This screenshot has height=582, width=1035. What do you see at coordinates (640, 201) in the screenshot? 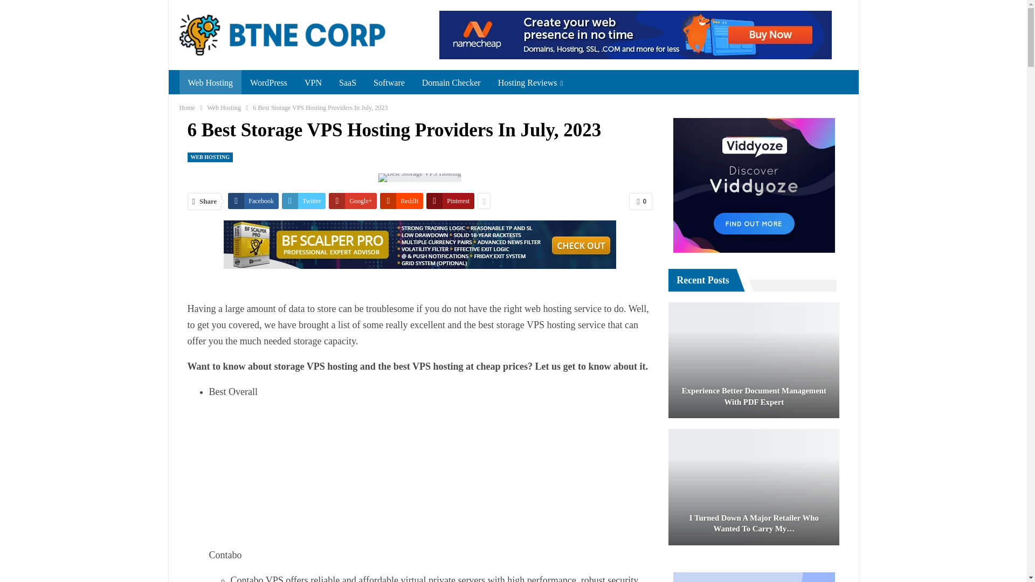
I see `0` at bounding box center [640, 201].